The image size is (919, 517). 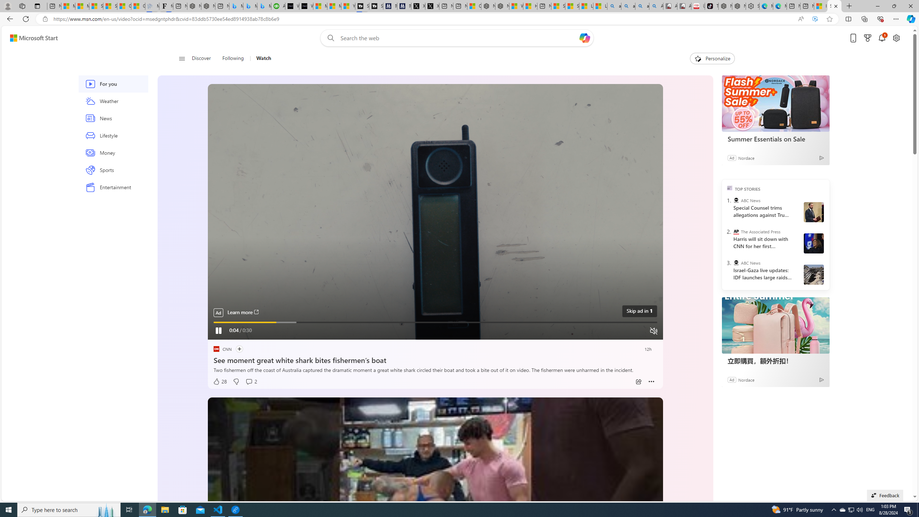 I want to click on Web search, so click(x=329, y=38).